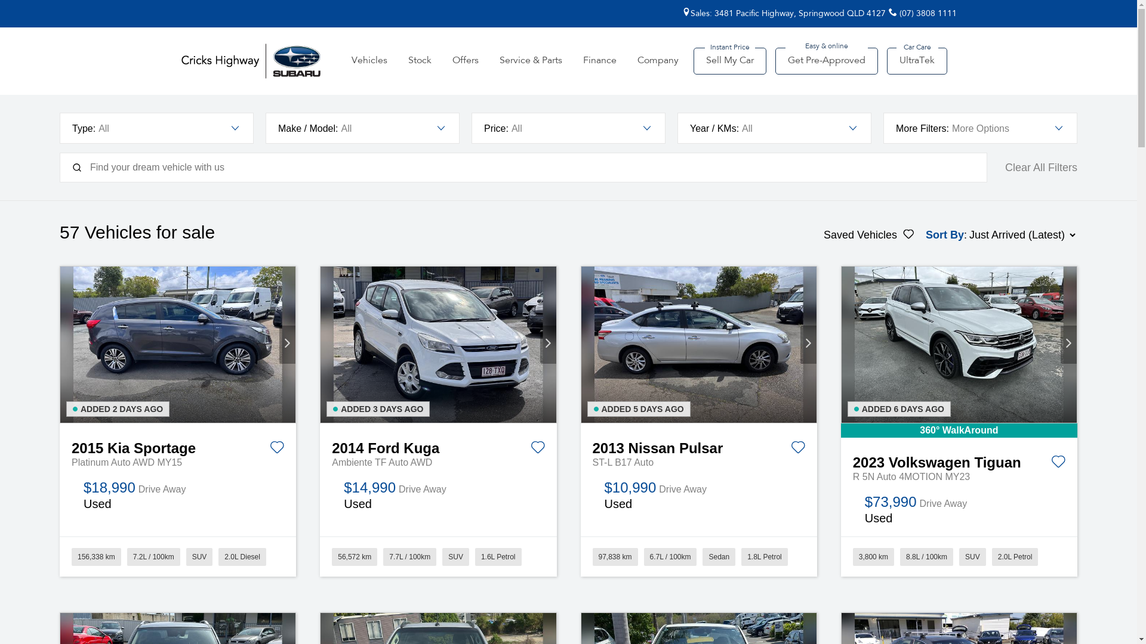 The image size is (1146, 644). What do you see at coordinates (438, 447) in the screenshot?
I see `2014 Ford Kuga
Ambiente TF Auto AWD` at bounding box center [438, 447].